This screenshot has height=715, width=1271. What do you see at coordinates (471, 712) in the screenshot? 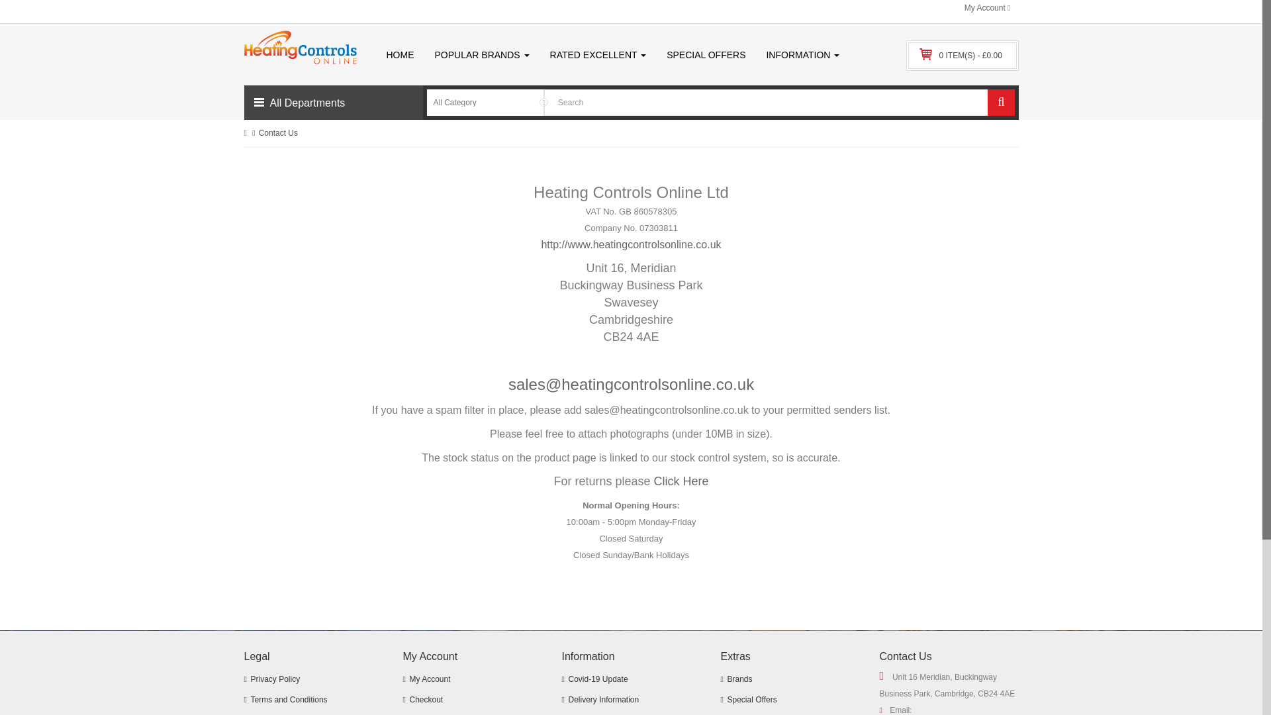
I see `About Us` at bounding box center [471, 712].